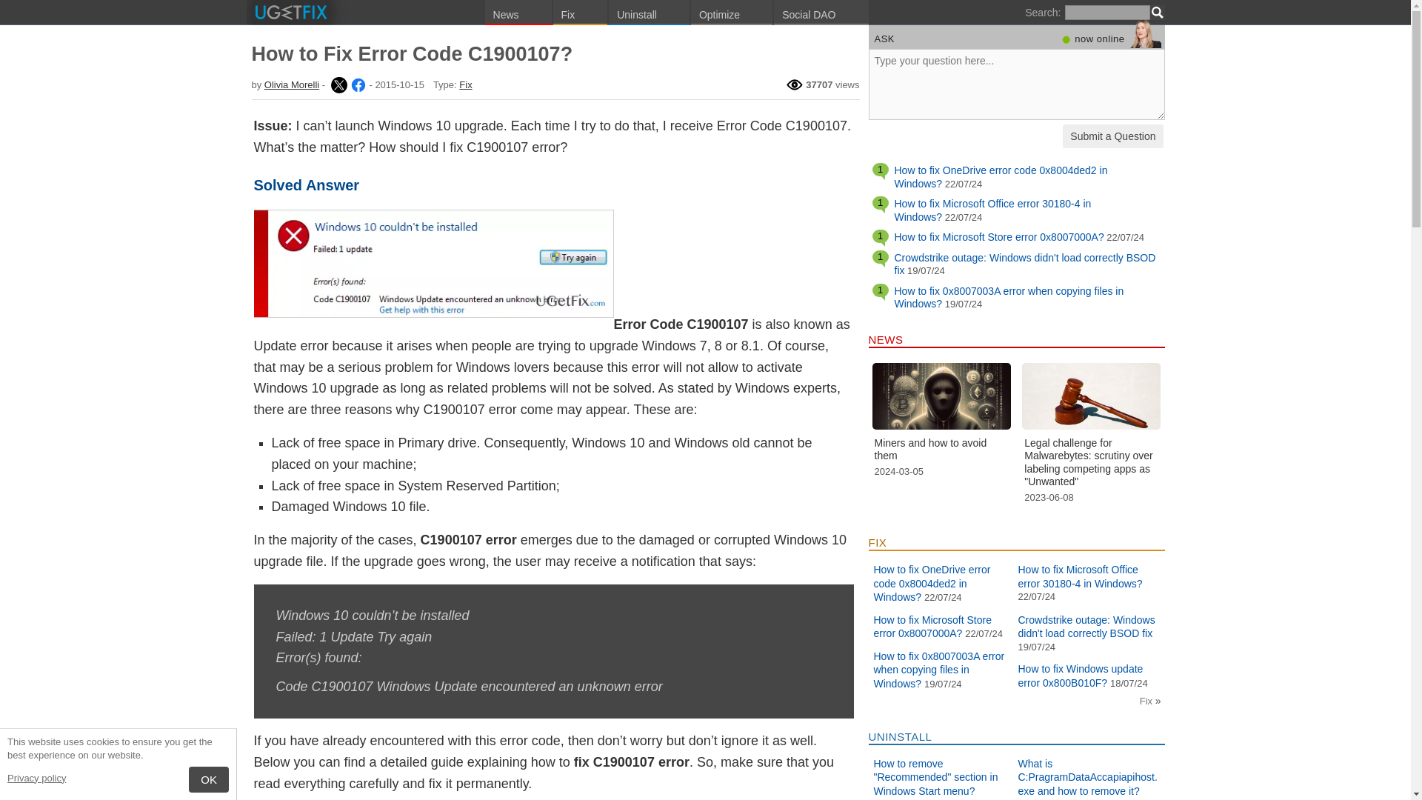  Describe the element at coordinates (36, 778) in the screenshot. I see `Privacy policy` at that location.